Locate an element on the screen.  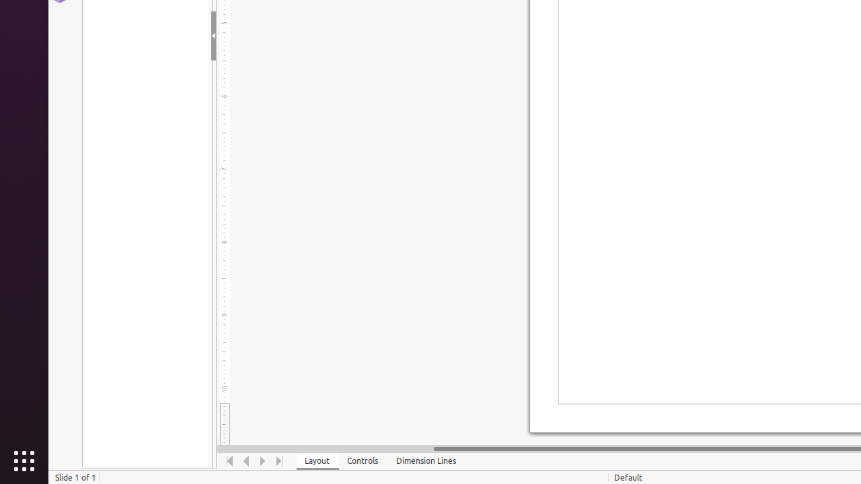
Move To End is located at coordinates (280, 461).